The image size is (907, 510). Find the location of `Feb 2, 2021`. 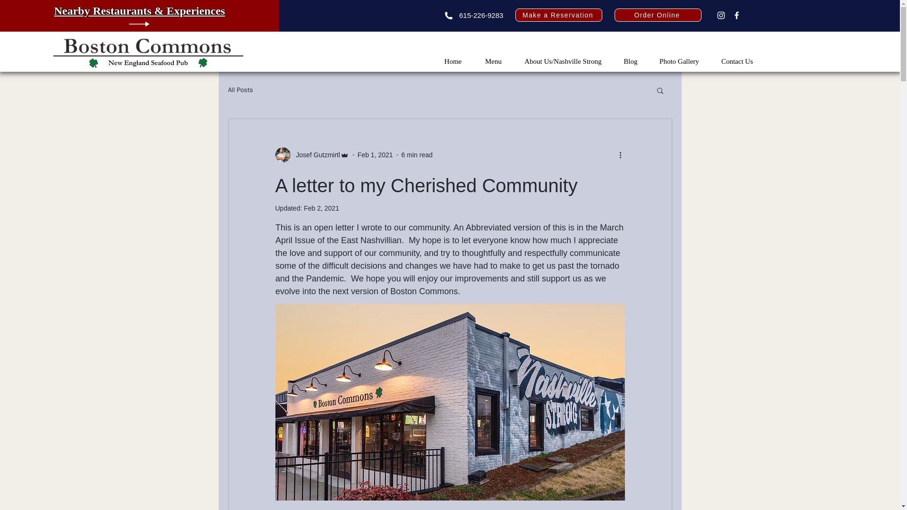

Feb 2, 2021 is located at coordinates (321, 208).